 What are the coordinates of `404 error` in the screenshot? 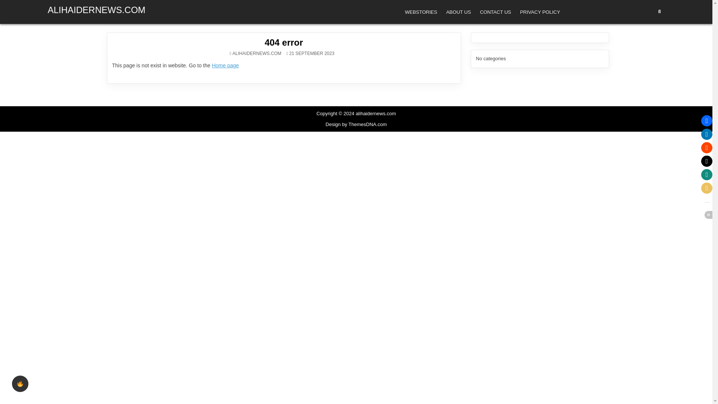 It's located at (284, 43).